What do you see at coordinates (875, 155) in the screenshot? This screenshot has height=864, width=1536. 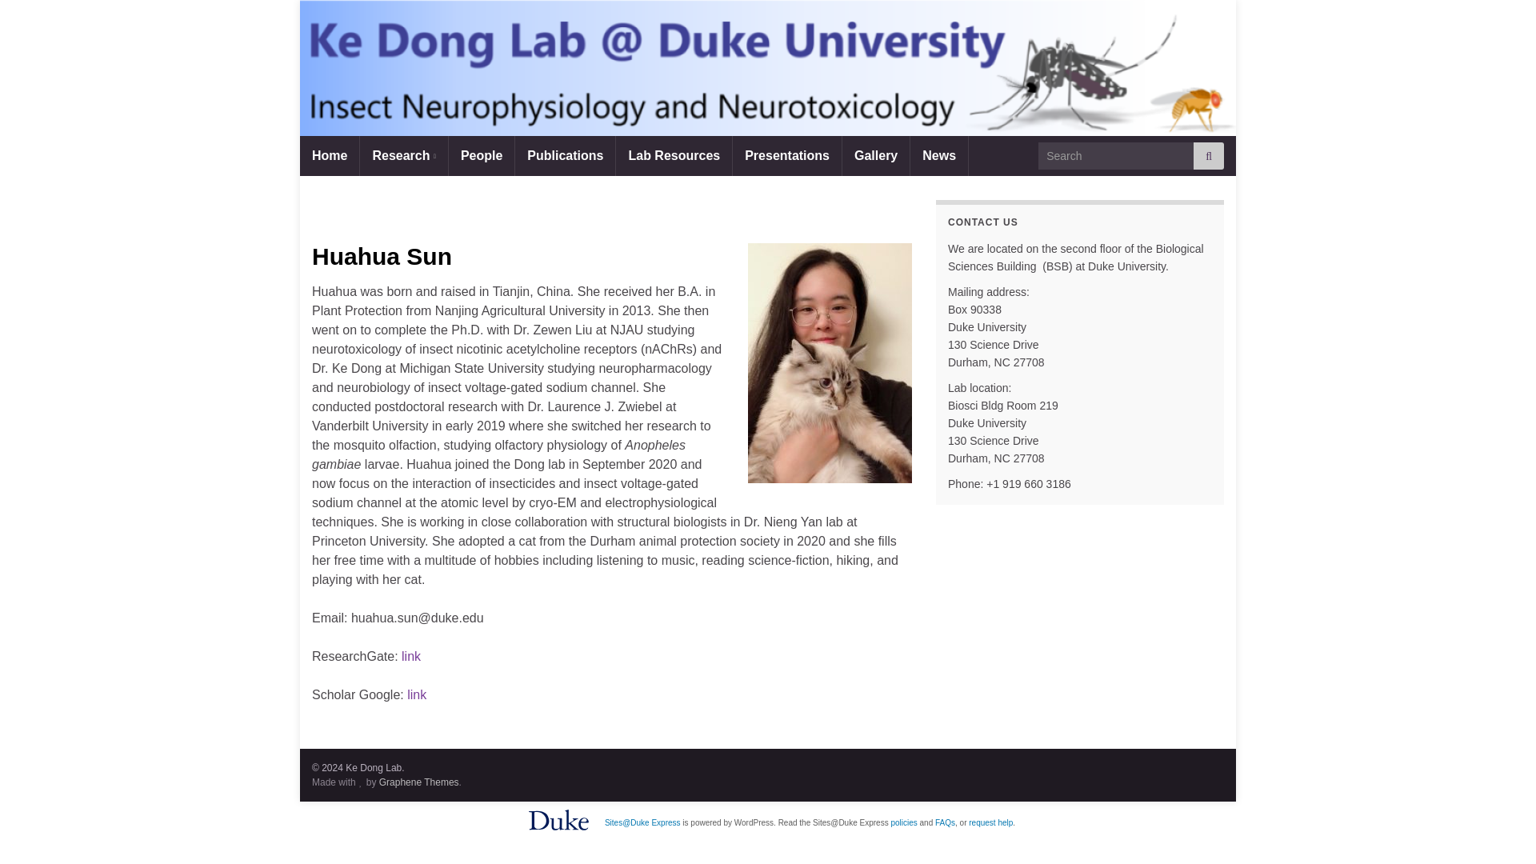 I see `Gallery` at bounding box center [875, 155].